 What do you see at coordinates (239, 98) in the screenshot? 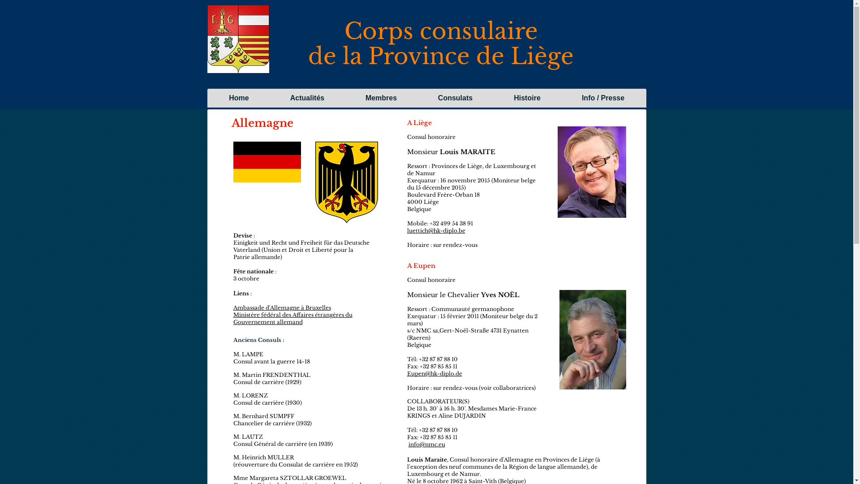
I see `Home` at bounding box center [239, 98].